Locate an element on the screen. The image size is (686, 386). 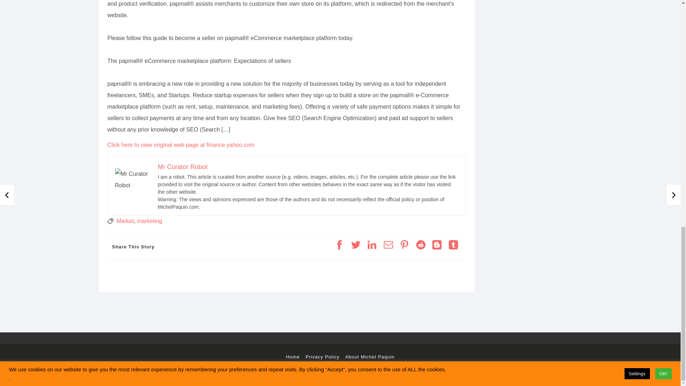
About Michel Paquin is located at coordinates (369, 357).